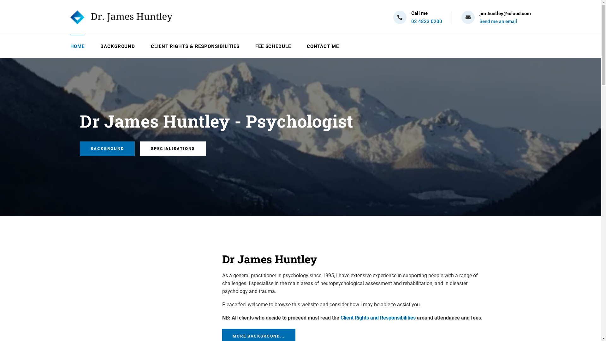 The width and height of the screenshot is (606, 341). What do you see at coordinates (195, 46) in the screenshot?
I see `CLIENT RIGHTS & RESPONSIBILITIES` at bounding box center [195, 46].